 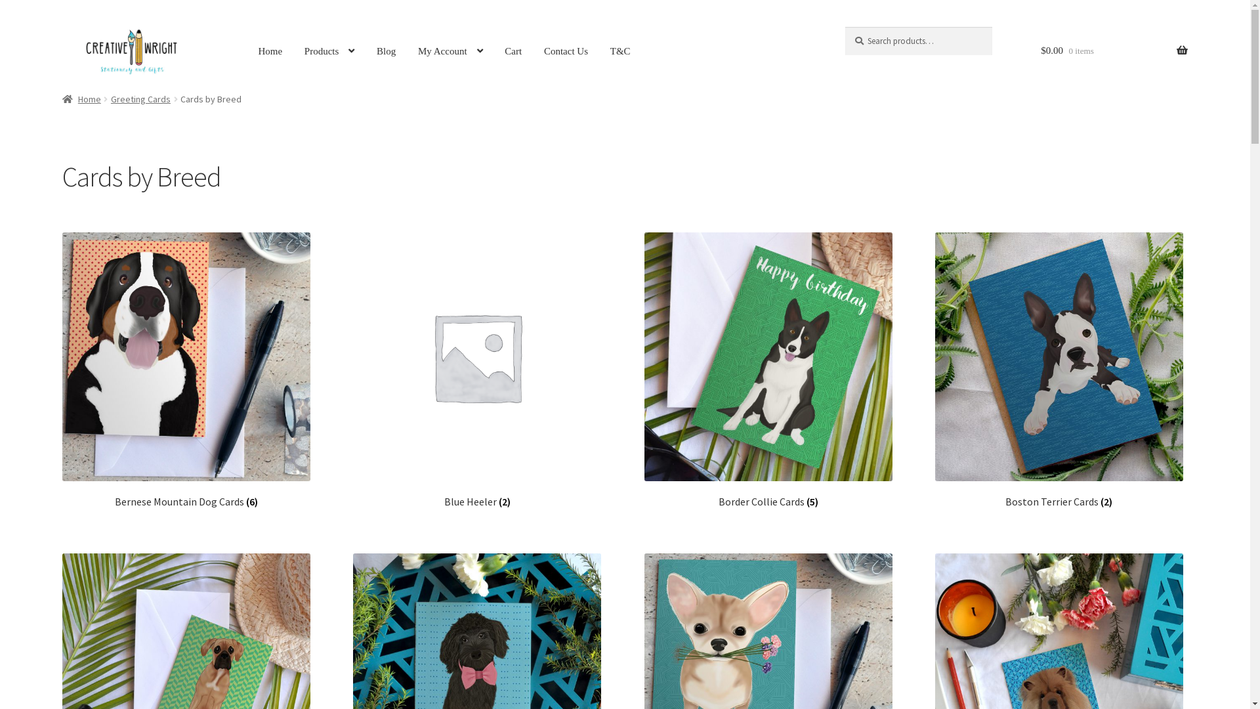 I want to click on Bernese Mountain Dog Cards (6), so click(x=186, y=370).